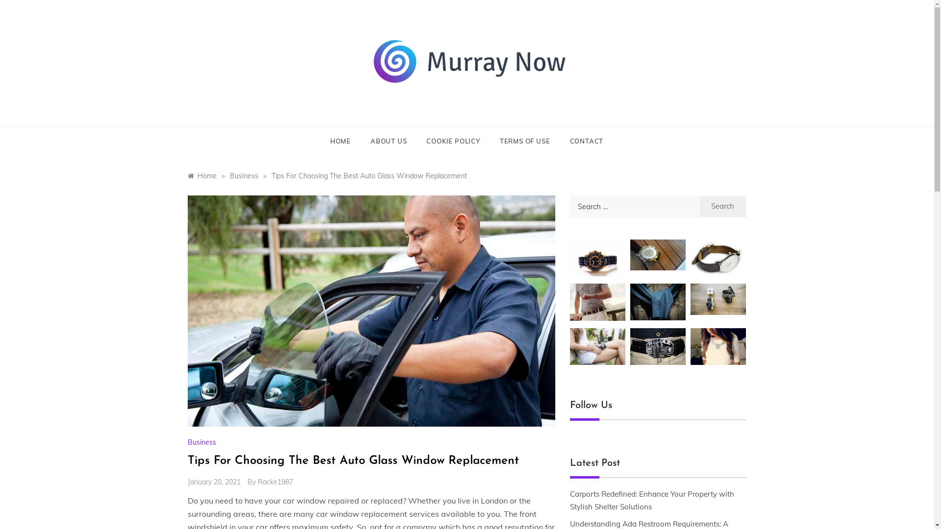 Image resolution: width=941 pixels, height=529 pixels. Describe the element at coordinates (581, 141) in the screenshot. I see `CONTACT` at that location.